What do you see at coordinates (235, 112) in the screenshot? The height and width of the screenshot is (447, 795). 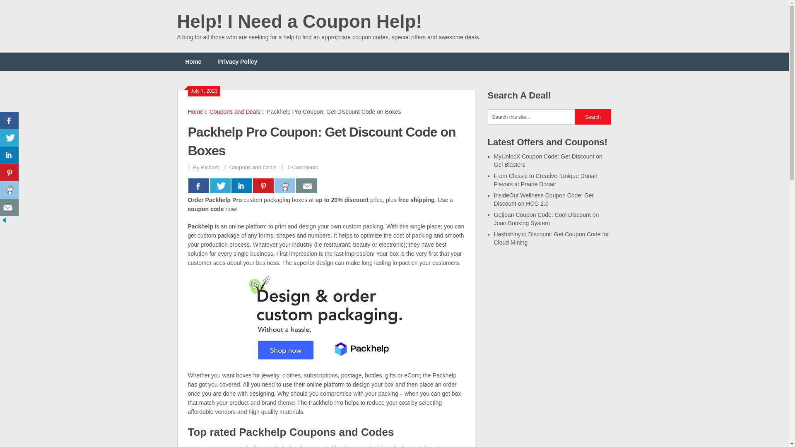 I see `Coupons and Deals` at bounding box center [235, 112].